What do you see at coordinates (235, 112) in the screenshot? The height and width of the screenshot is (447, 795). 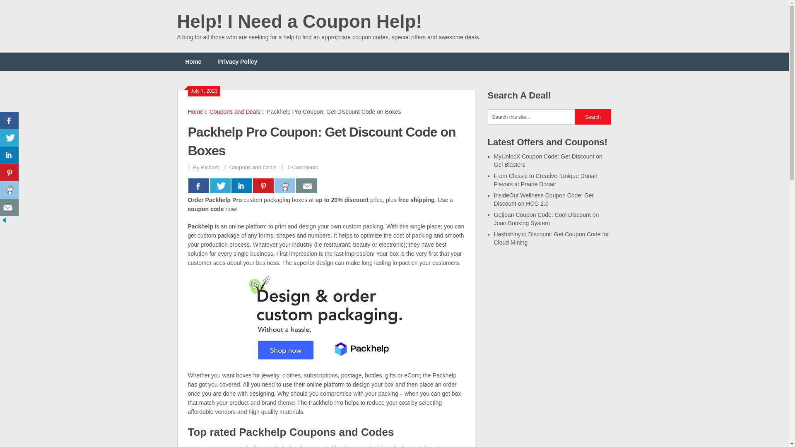 I see `Coupons and Deals` at bounding box center [235, 112].